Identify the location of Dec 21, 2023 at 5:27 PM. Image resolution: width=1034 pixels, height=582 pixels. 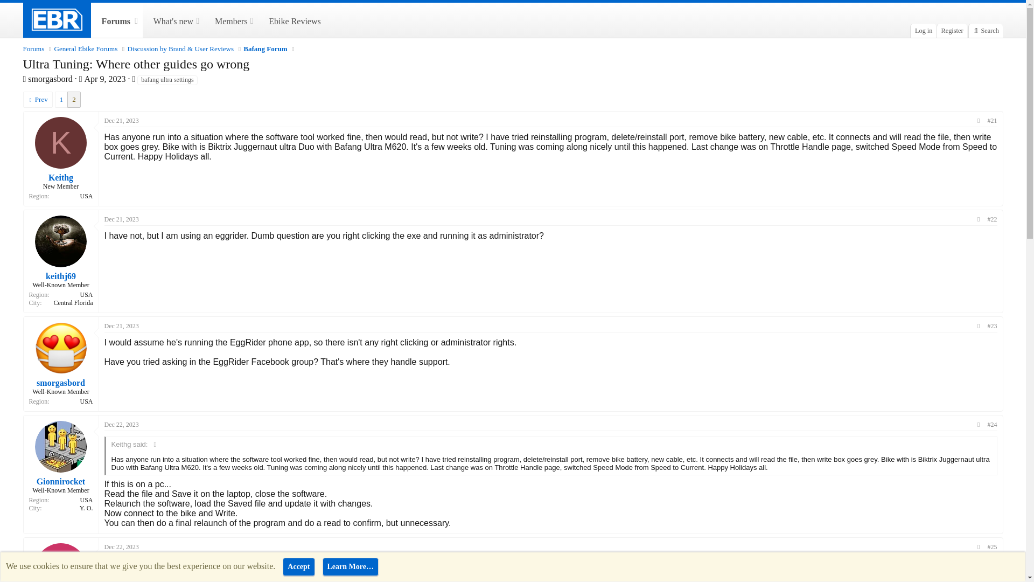
(121, 219).